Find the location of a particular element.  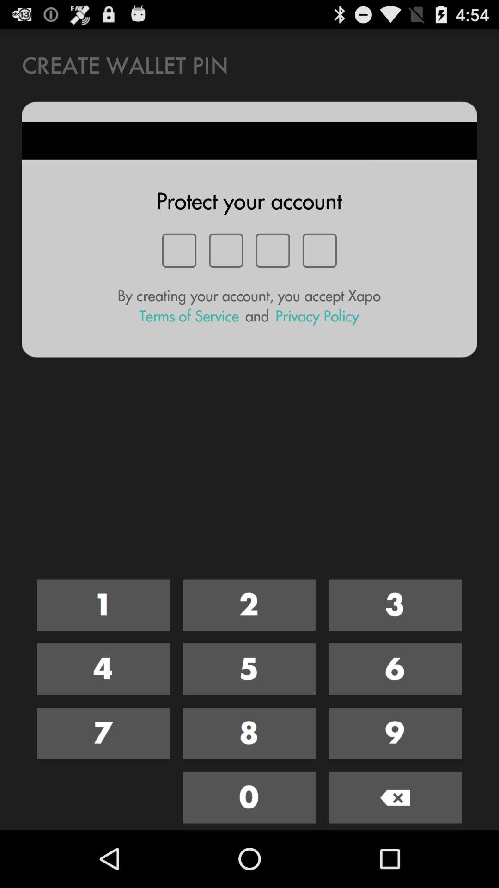

nine is located at coordinates (395, 734).